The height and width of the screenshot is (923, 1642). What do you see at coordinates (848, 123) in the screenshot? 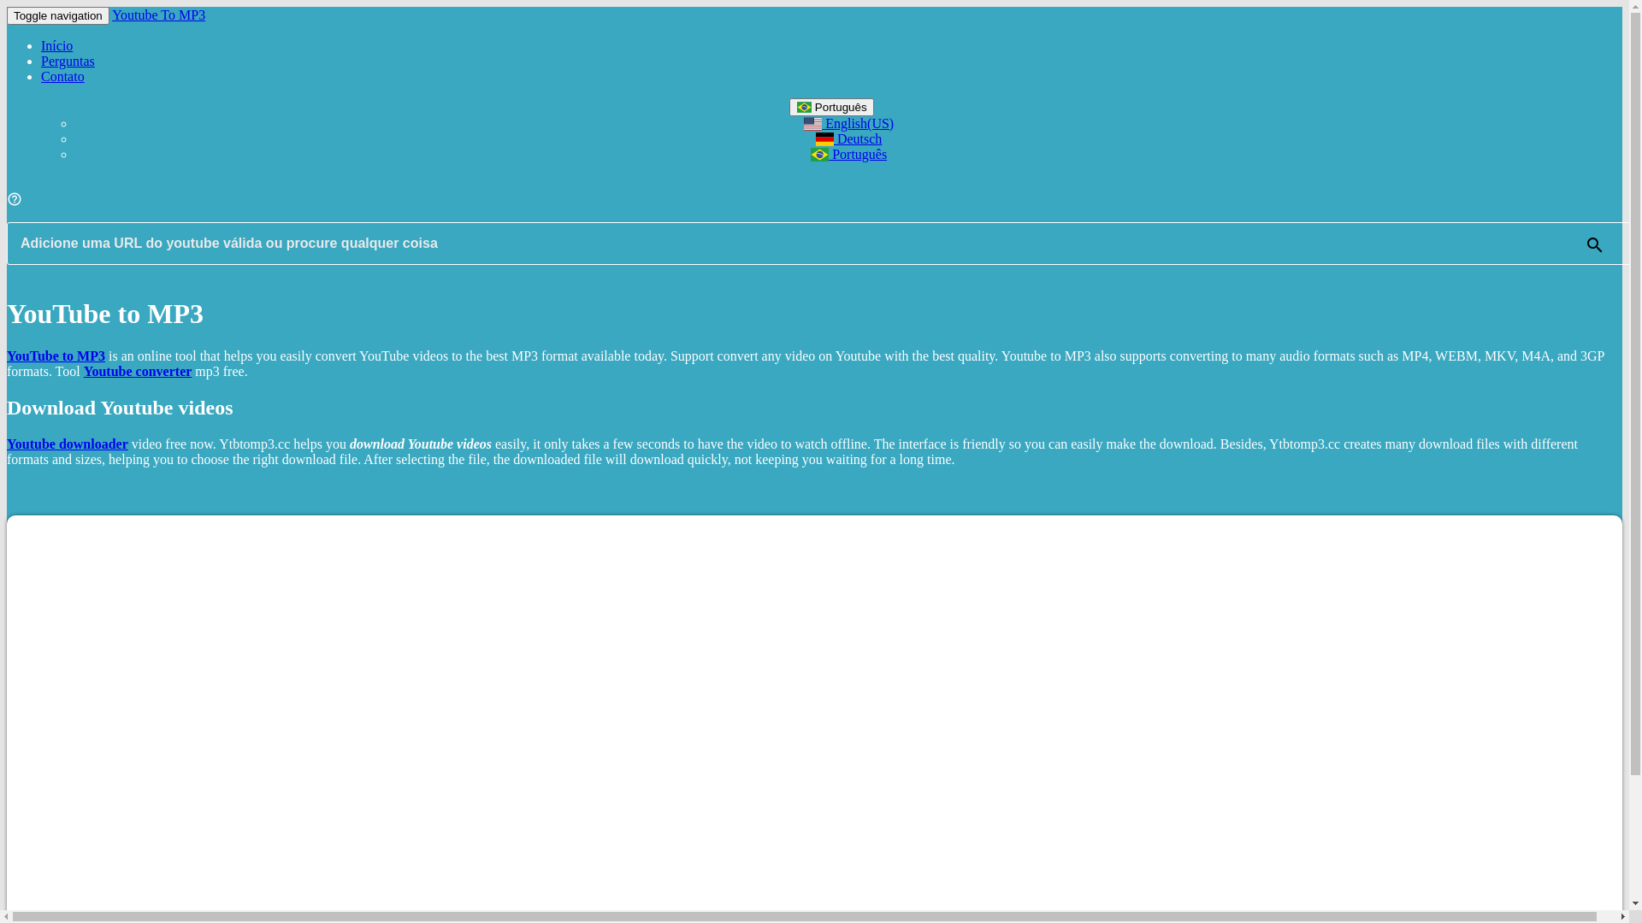
I see `English(US)` at bounding box center [848, 123].